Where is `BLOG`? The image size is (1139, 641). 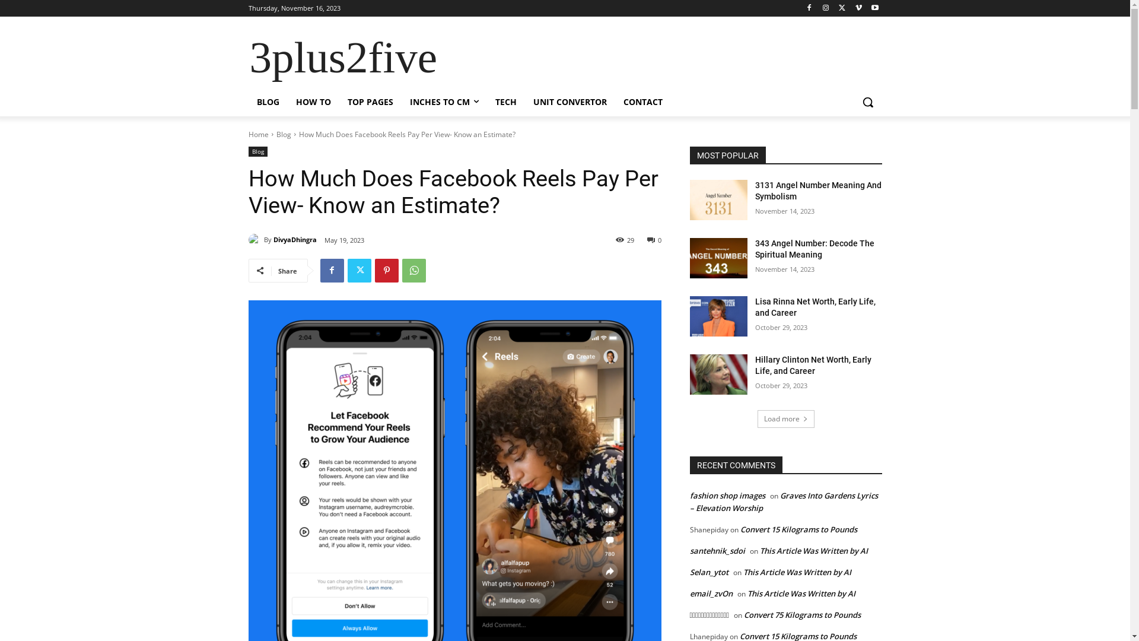 BLOG is located at coordinates (268, 102).